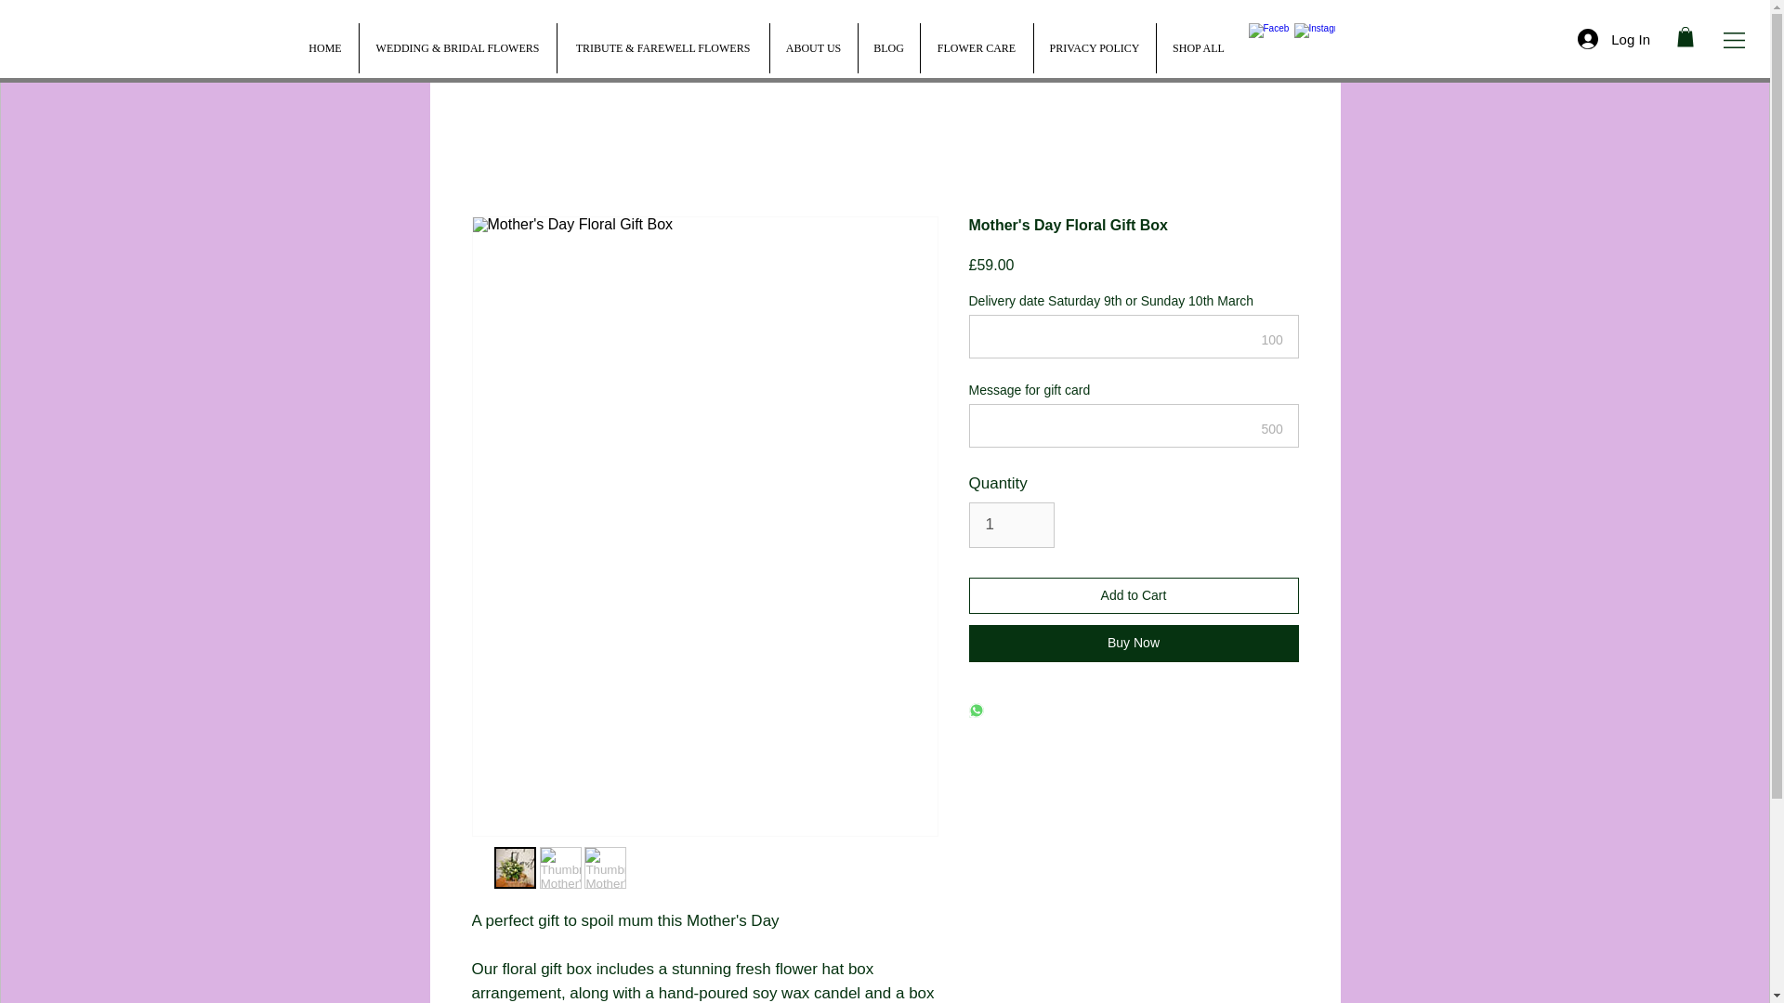 Image resolution: width=1784 pixels, height=1003 pixels. Describe the element at coordinates (1095, 47) in the screenshot. I see `PRIVACY POLICY` at that location.